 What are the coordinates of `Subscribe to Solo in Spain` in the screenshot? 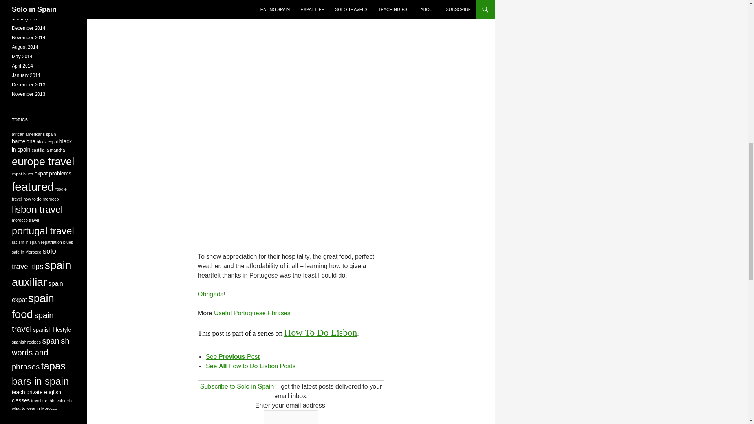 It's located at (237, 386).